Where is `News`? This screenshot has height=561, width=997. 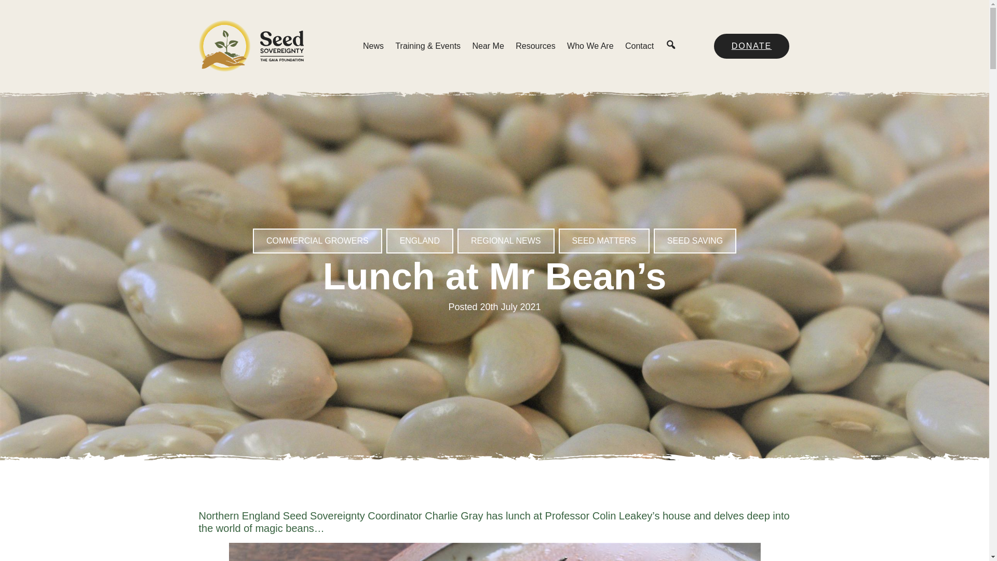 News is located at coordinates (373, 46).